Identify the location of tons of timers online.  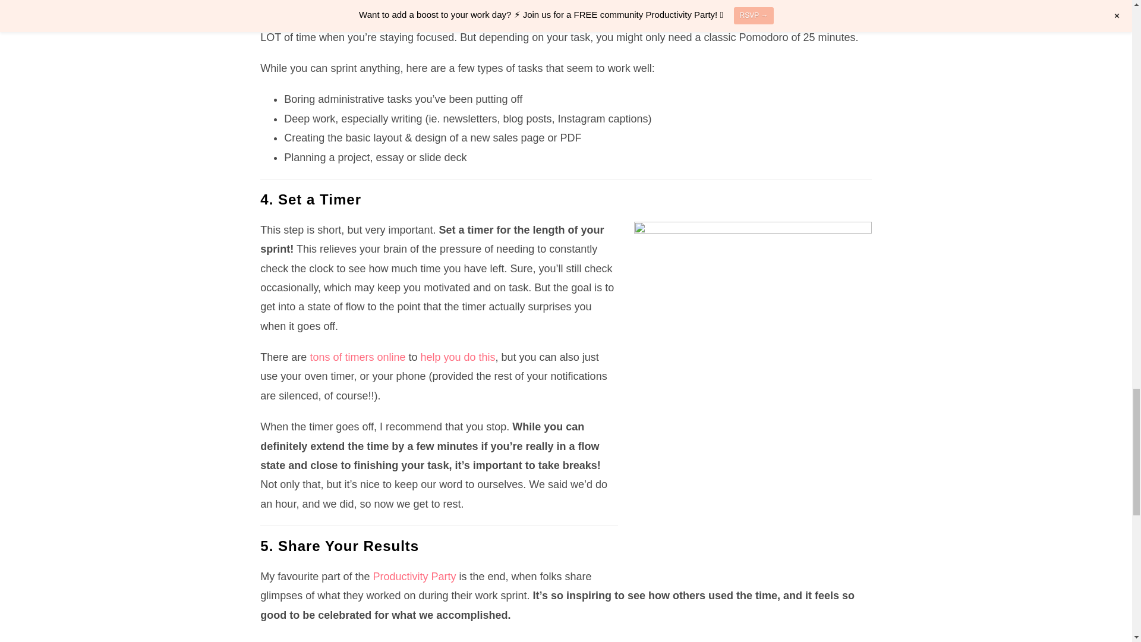
(357, 357).